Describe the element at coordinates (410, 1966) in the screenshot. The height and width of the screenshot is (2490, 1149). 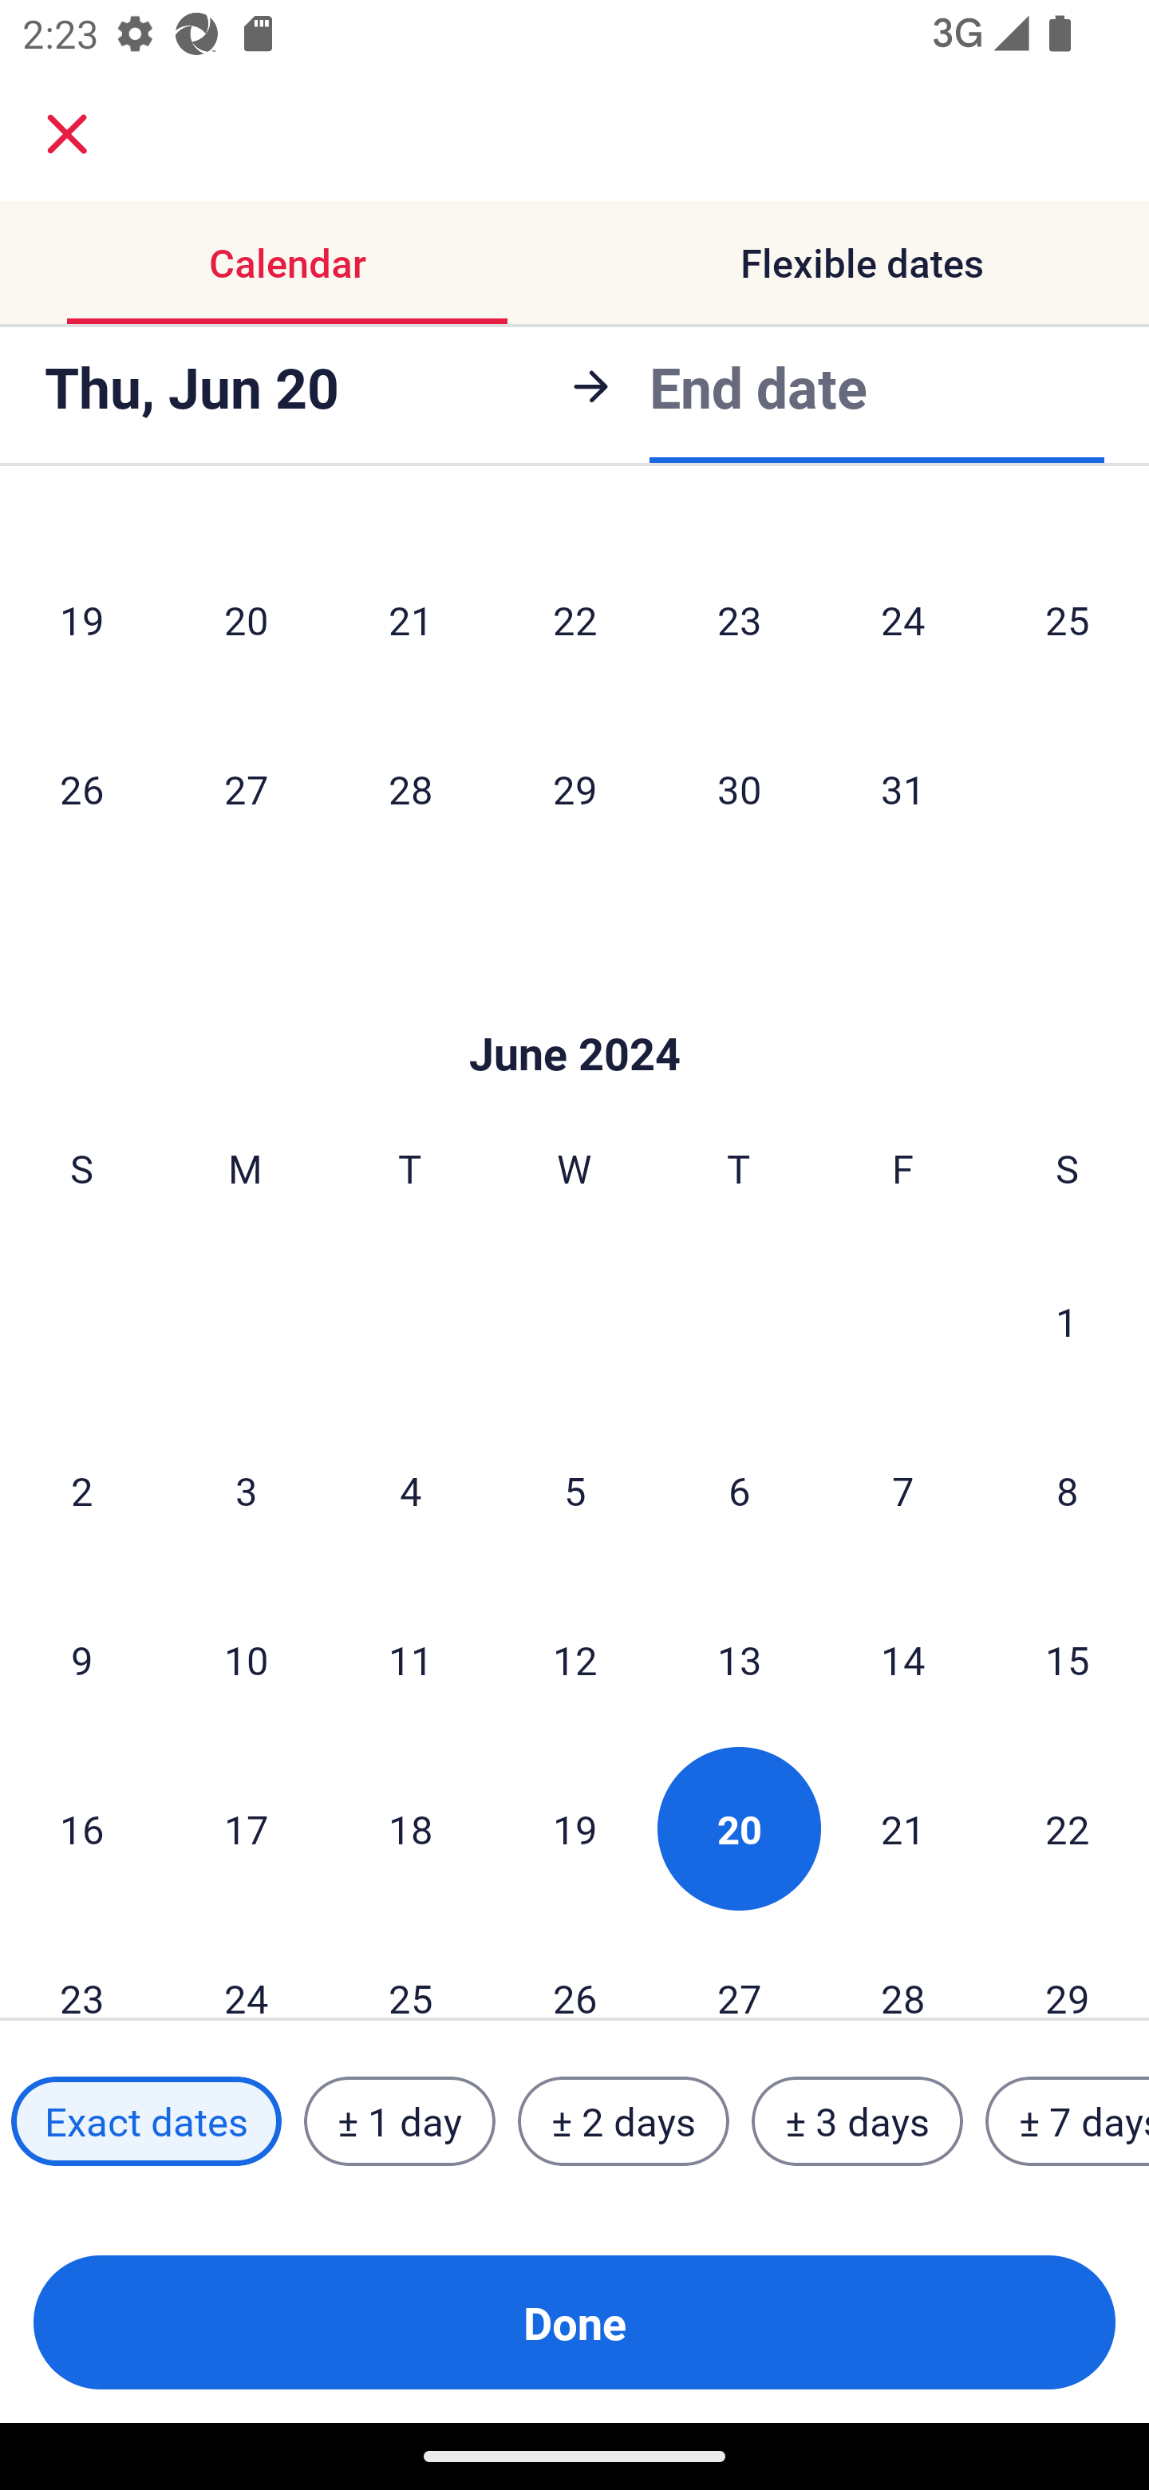
I see `25 Tuesday, June 25, 2024` at that location.